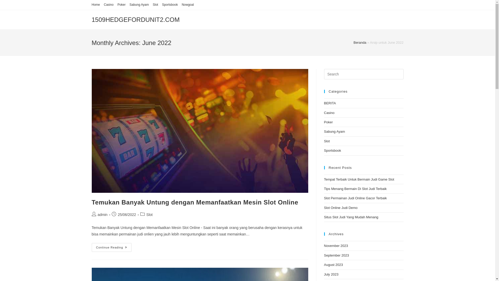 The height and width of the screenshot is (281, 499). I want to click on Situs Slot Judi Yang Mudah Menang, so click(351, 217).